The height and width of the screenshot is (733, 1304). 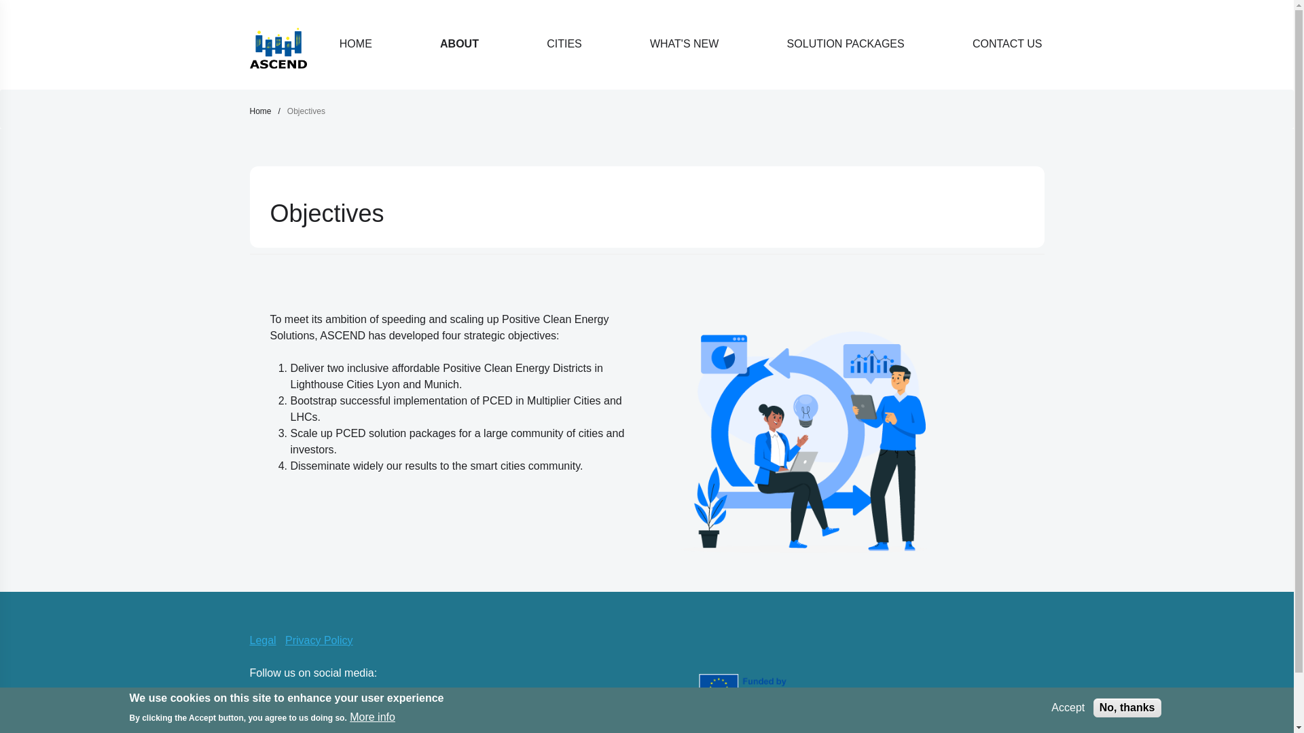 What do you see at coordinates (459, 43) in the screenshot?
I see `ABOUT` at bounding box center [459, 43].